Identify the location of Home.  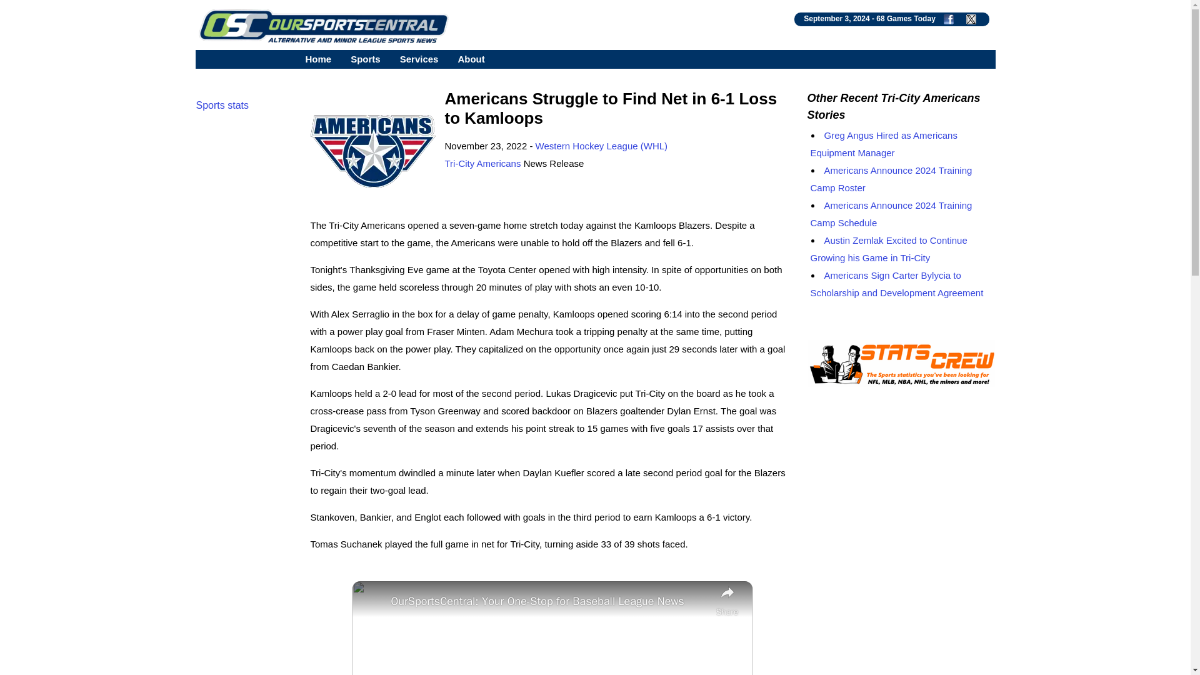
(317, 59).